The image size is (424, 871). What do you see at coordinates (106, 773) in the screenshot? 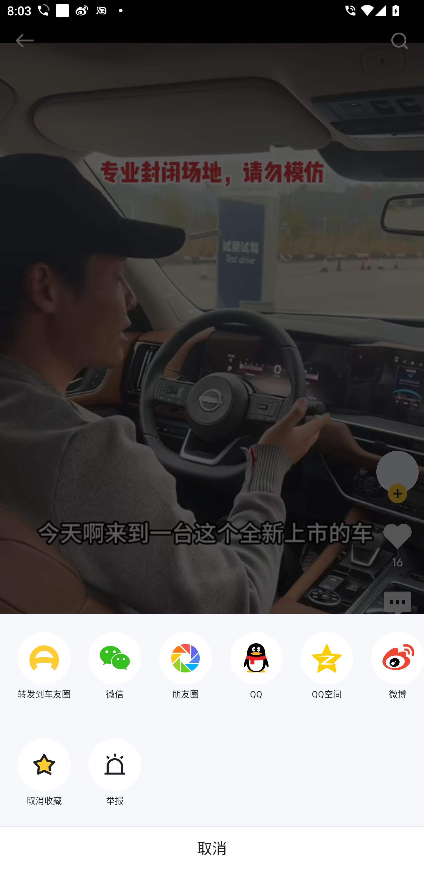
I see ` 举报` at bounding box center [106, 773].